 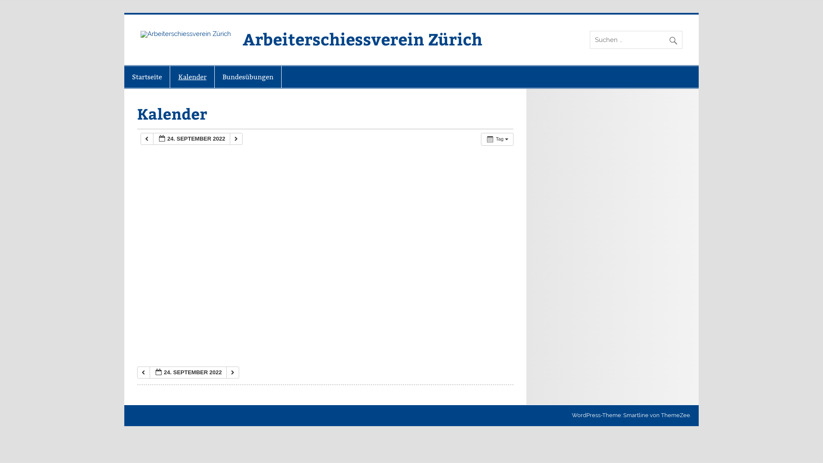 I want to click on Kalender, so click(x=192, y=77).